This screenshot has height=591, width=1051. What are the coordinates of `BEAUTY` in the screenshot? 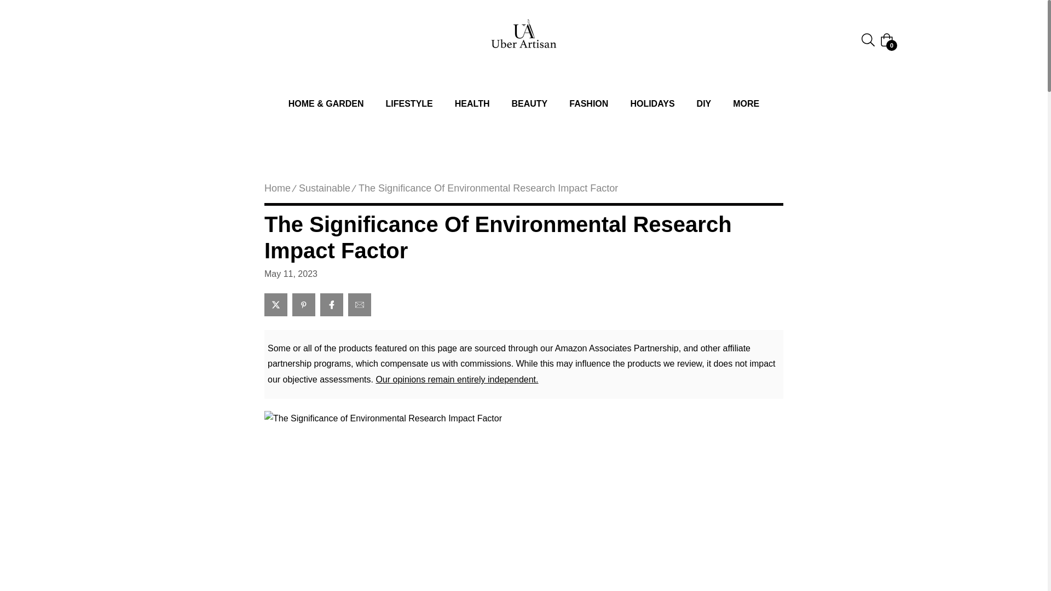 It's located at (529, 104).